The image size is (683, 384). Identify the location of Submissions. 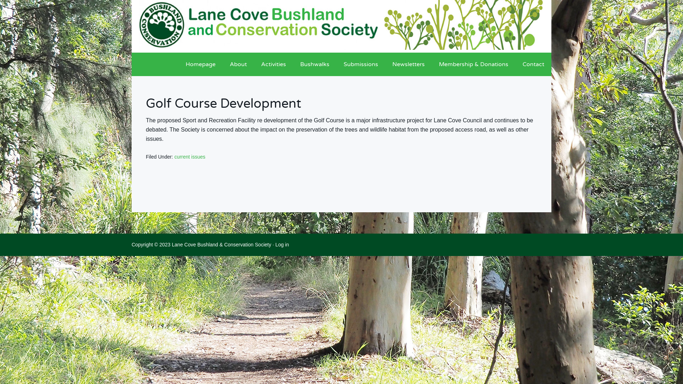
(361, 64).